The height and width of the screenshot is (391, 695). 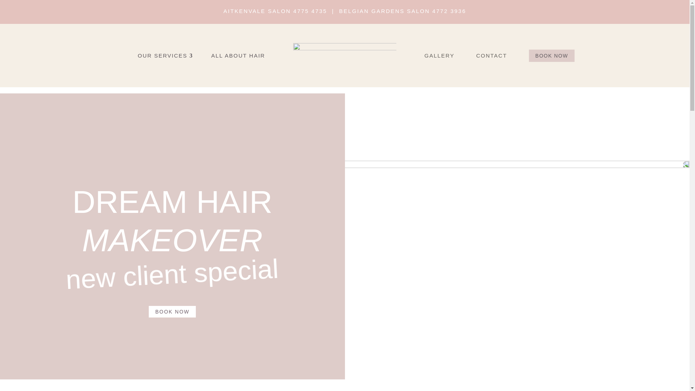 What do you see at coordinates (345, 56) in the screenshot?
I see `Emphasis Hair Studio_Inline Logo_Full Colour` at bounding box center [345, 56].